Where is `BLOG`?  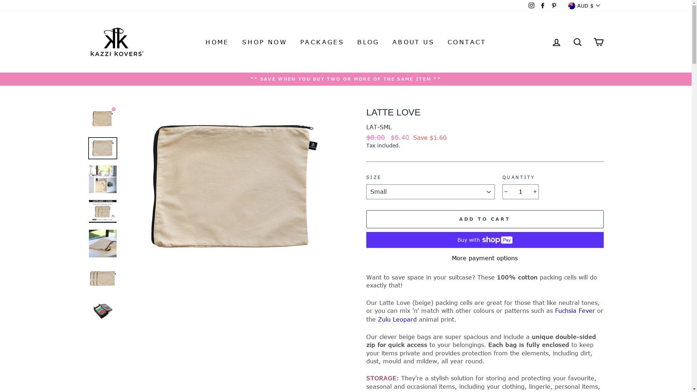 BLOG is located at coordinates (368, 42).